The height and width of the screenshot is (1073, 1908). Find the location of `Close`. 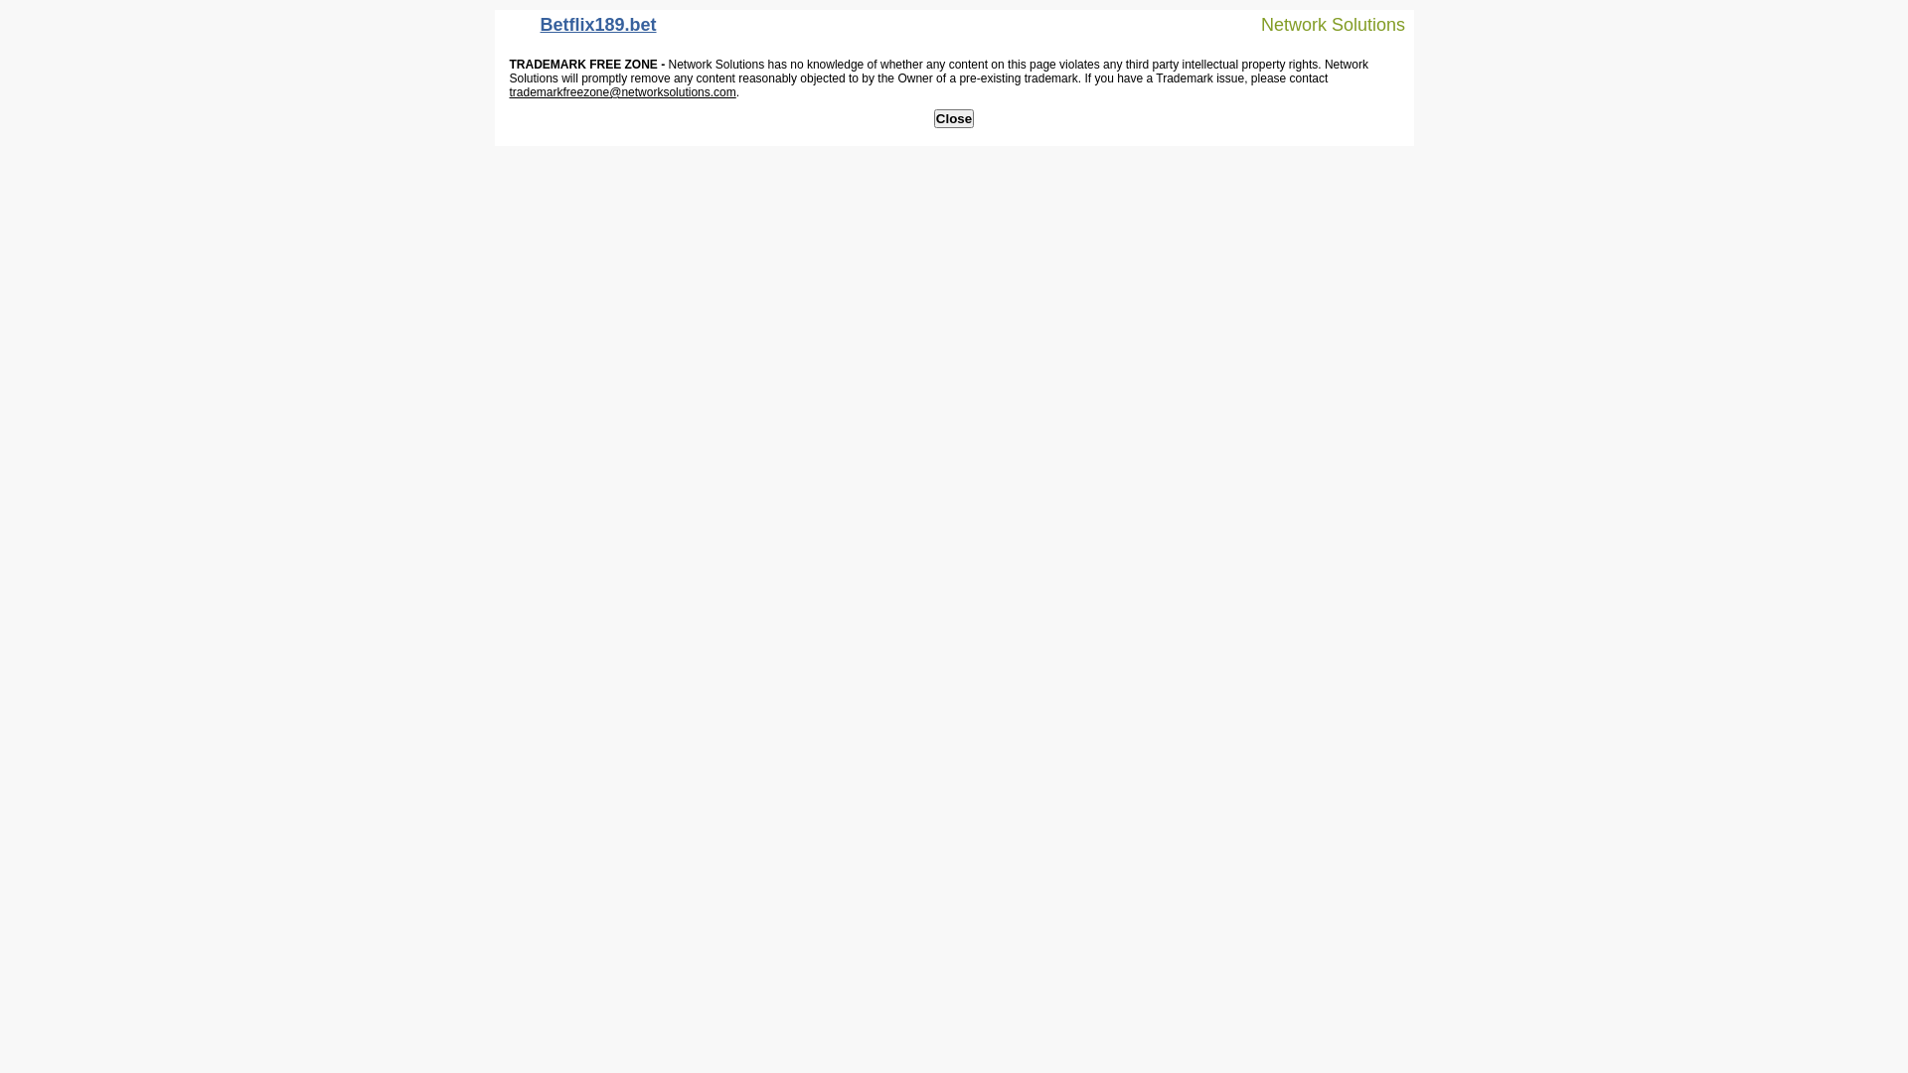

Close is located at coordinates (954, 119).